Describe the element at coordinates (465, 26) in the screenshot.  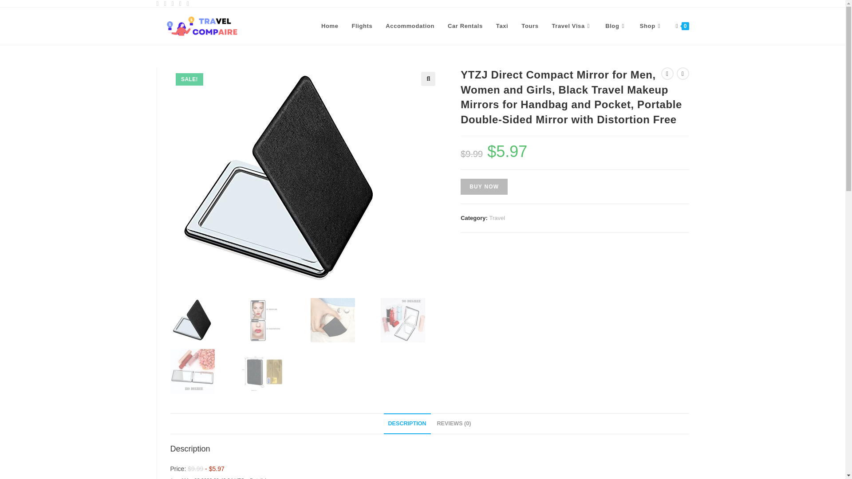
I see `Car Rentals` at that location.